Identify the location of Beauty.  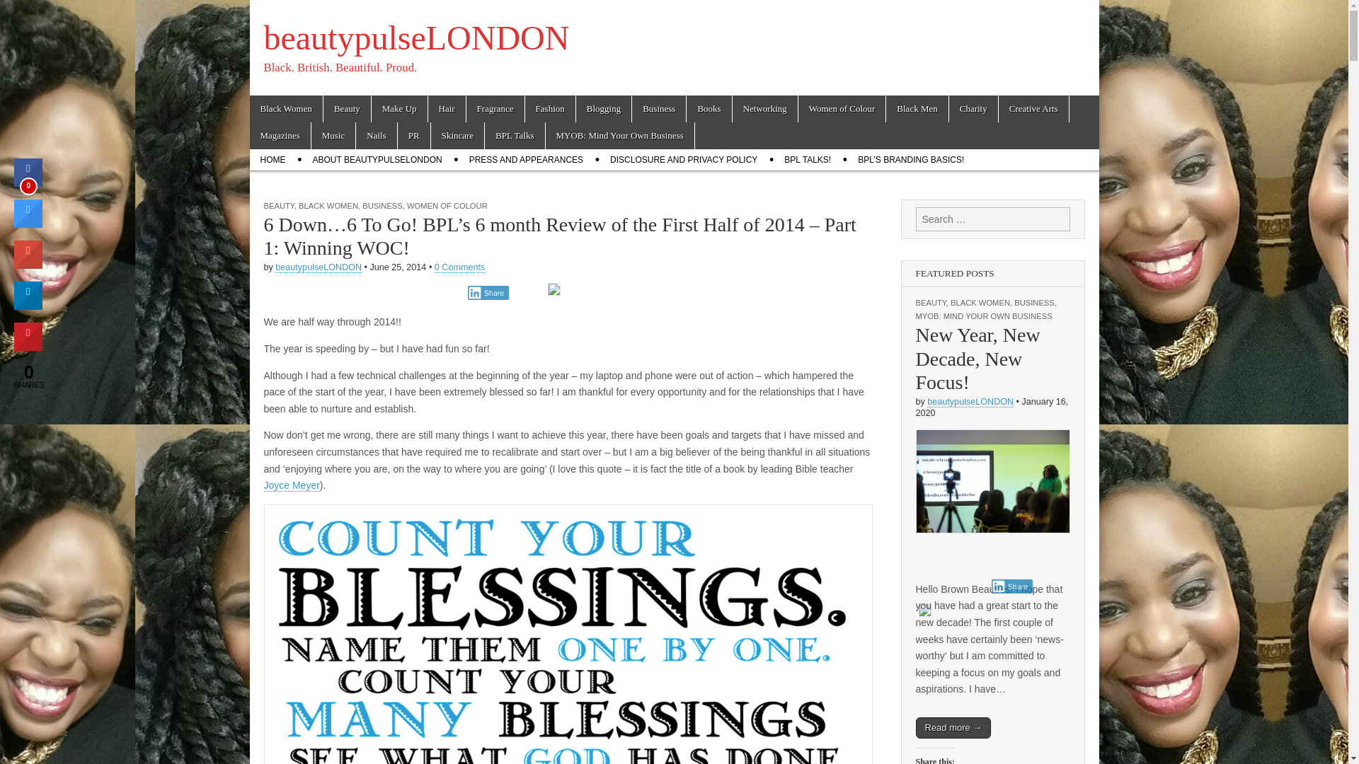
(347, 109).